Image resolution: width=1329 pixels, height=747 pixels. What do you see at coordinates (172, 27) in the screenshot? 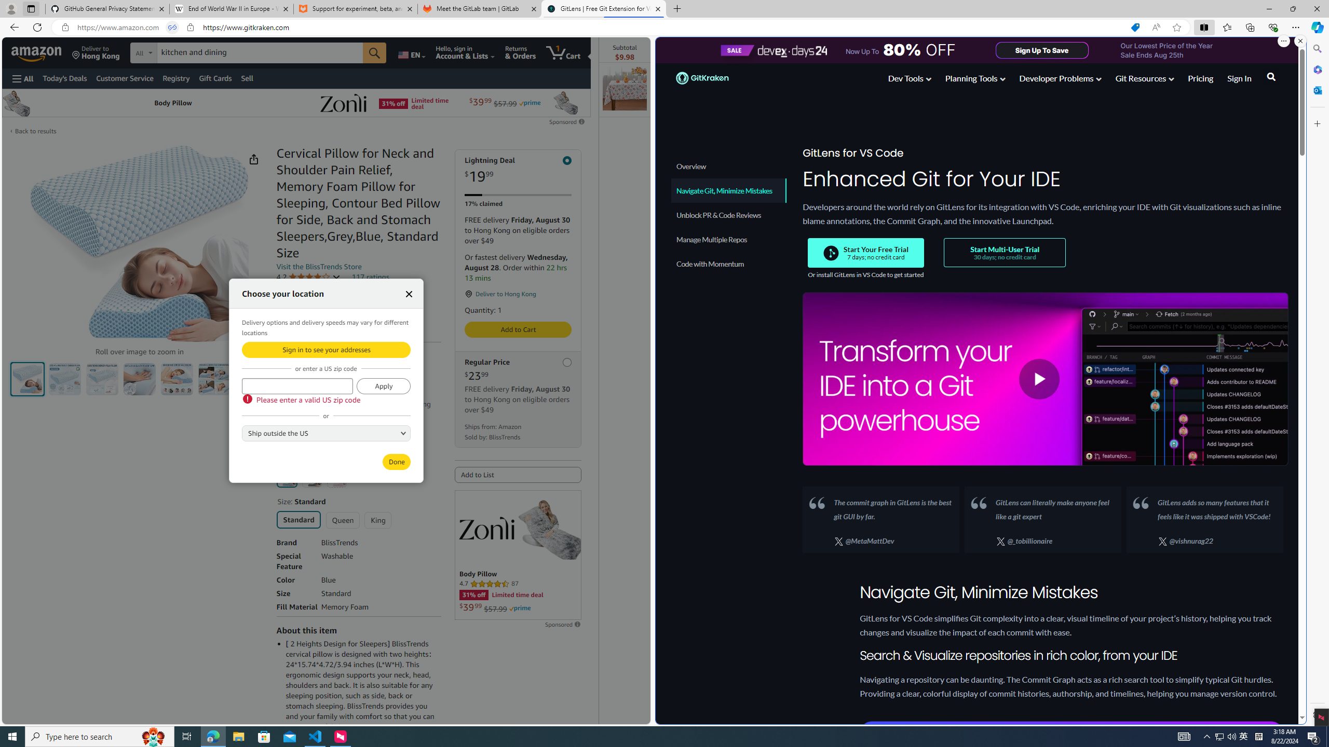
I see `Tabs in split screen` at bounding box center [172, 27].